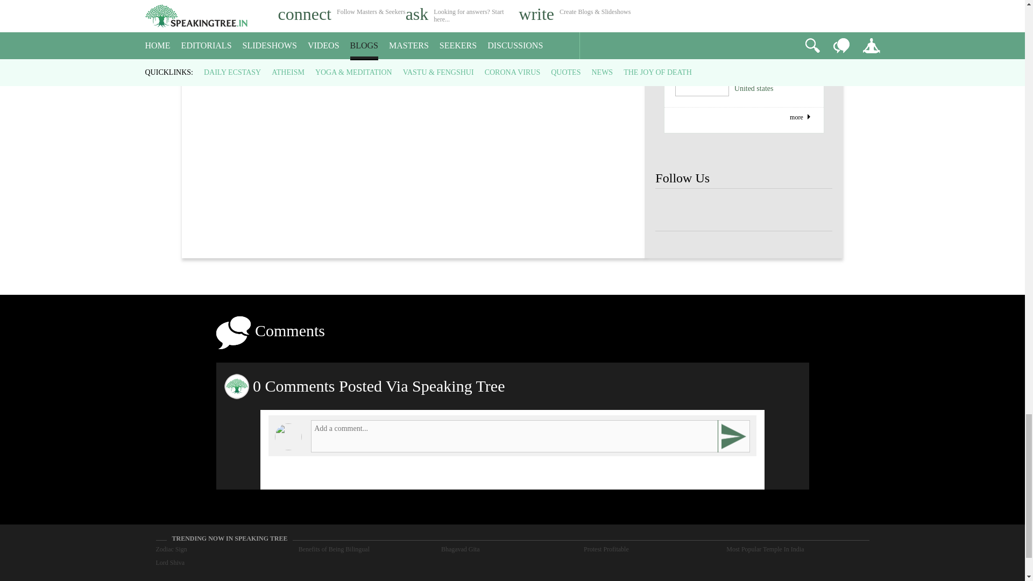 This screenshot has height=581, width=1033. I want to click on Speaking Tree FaceBook, so click(708, 210).